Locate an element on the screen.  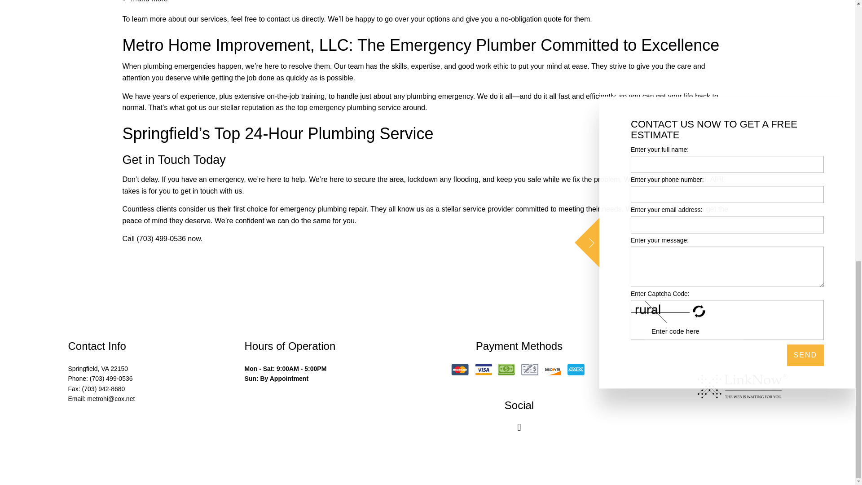
Metro Home Improvement, LLC's Facebook is located at coordinates (519, 428).